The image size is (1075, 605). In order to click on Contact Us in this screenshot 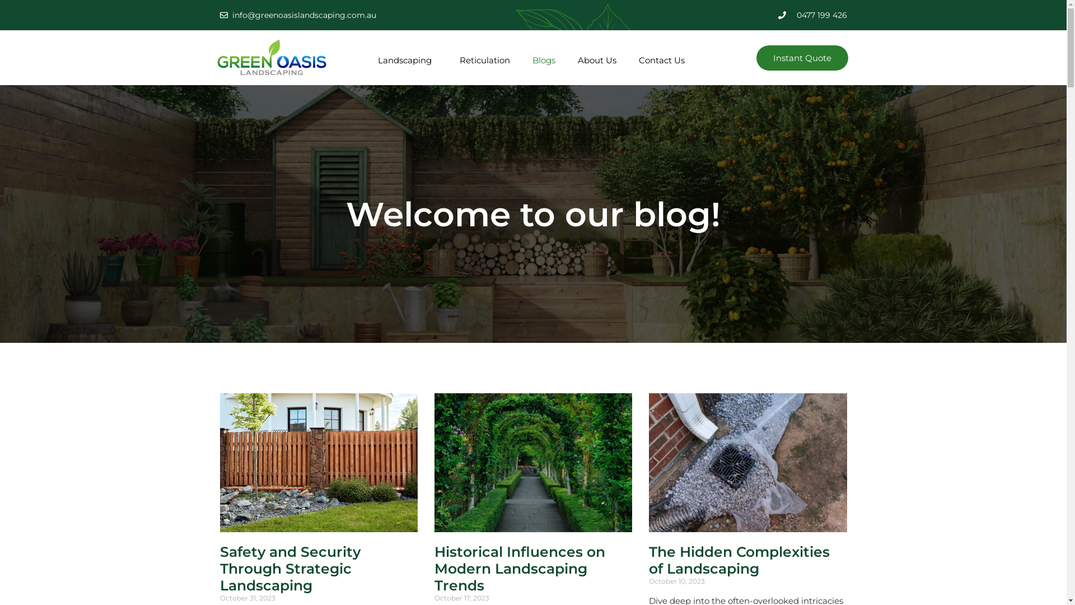, I will do `click(662, 61)`.